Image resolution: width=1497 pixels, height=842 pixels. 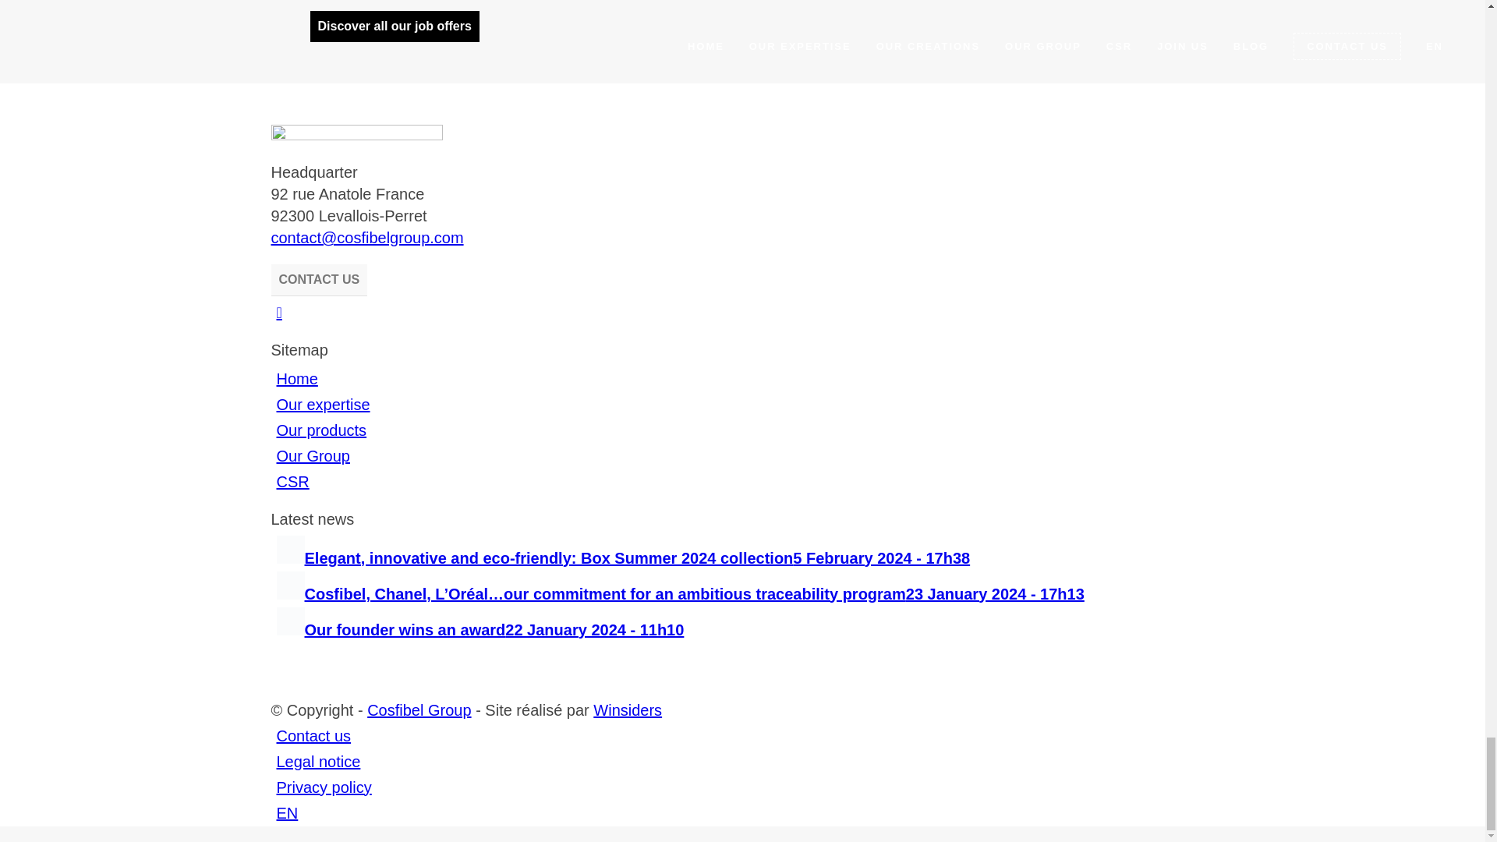 What do you see at coordinates (320, 280) in the screenshot?
I see `CONTACT US` at bounding box center [320, 280].